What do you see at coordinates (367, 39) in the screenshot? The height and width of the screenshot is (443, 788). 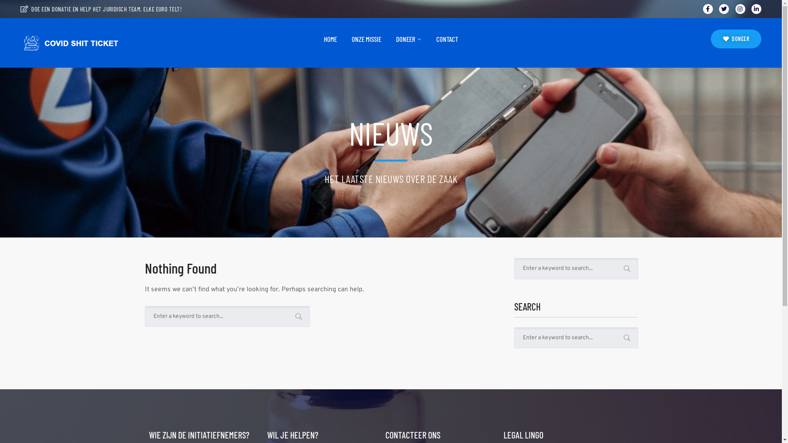 I see `ONZE MISSIE` at bounding box center [367, 39].